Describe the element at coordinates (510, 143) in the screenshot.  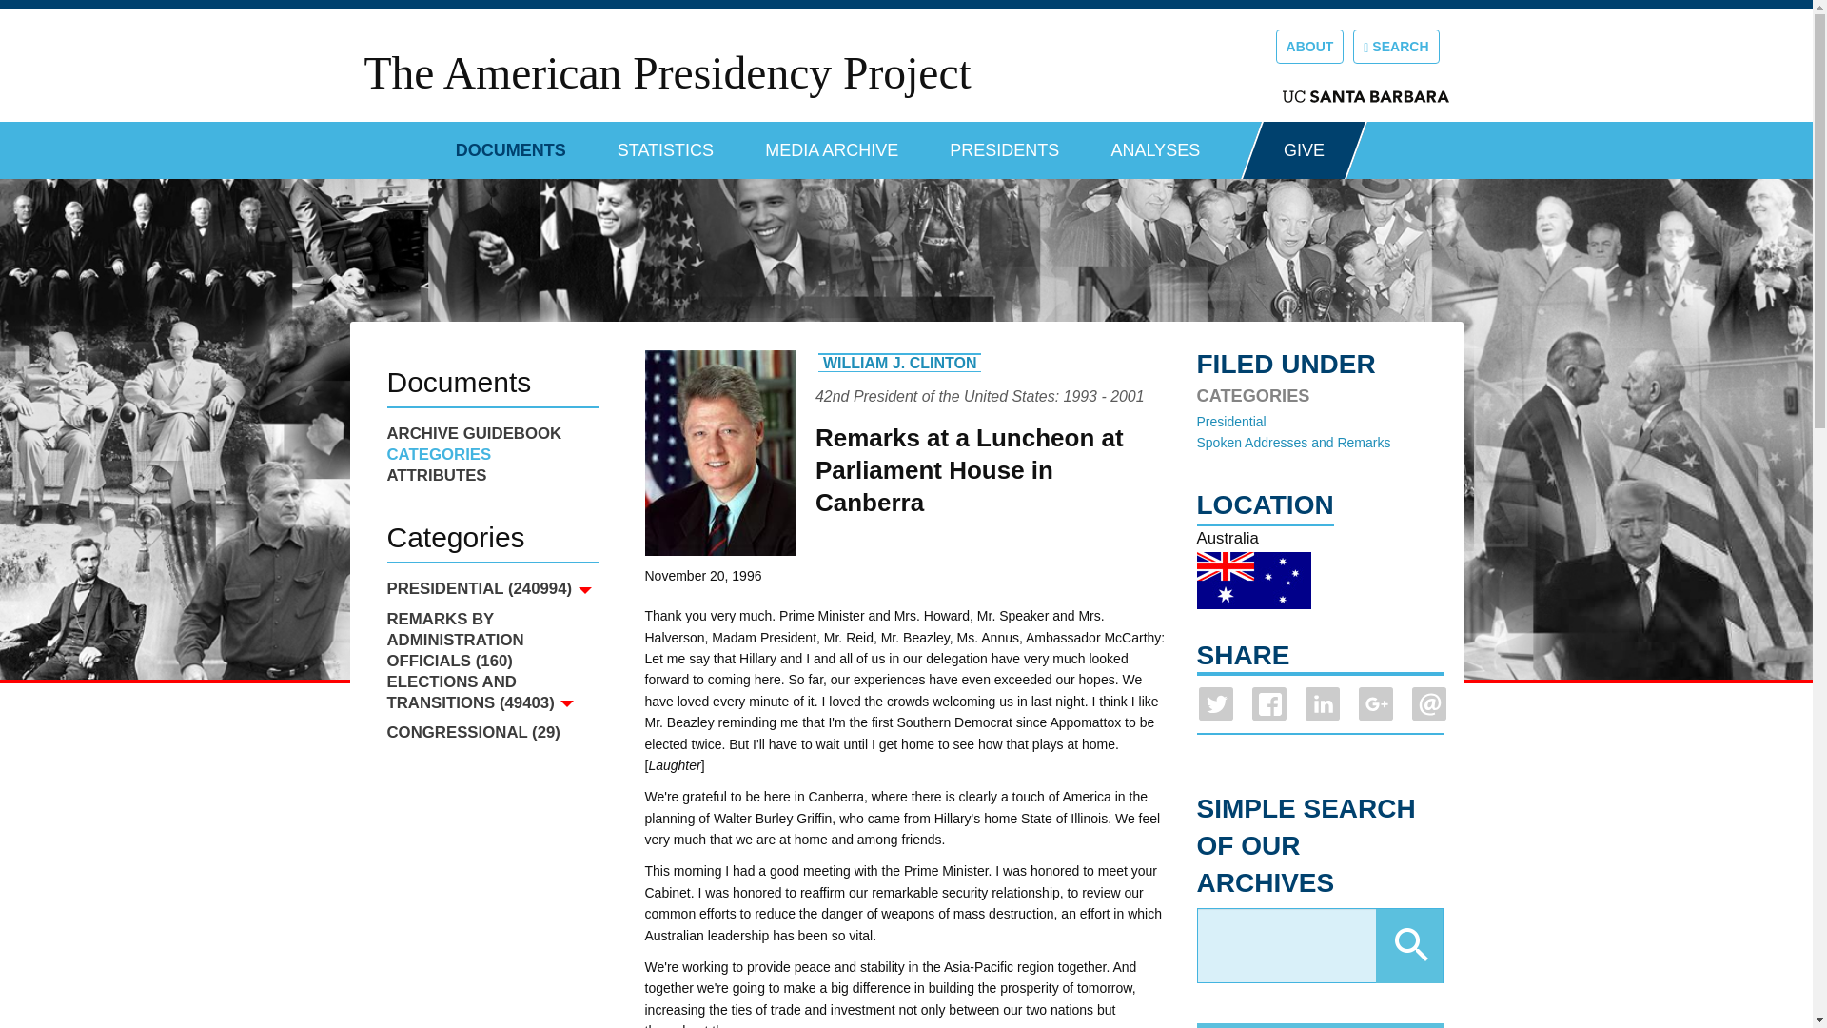
I see `DOCUMENTS` at that location.